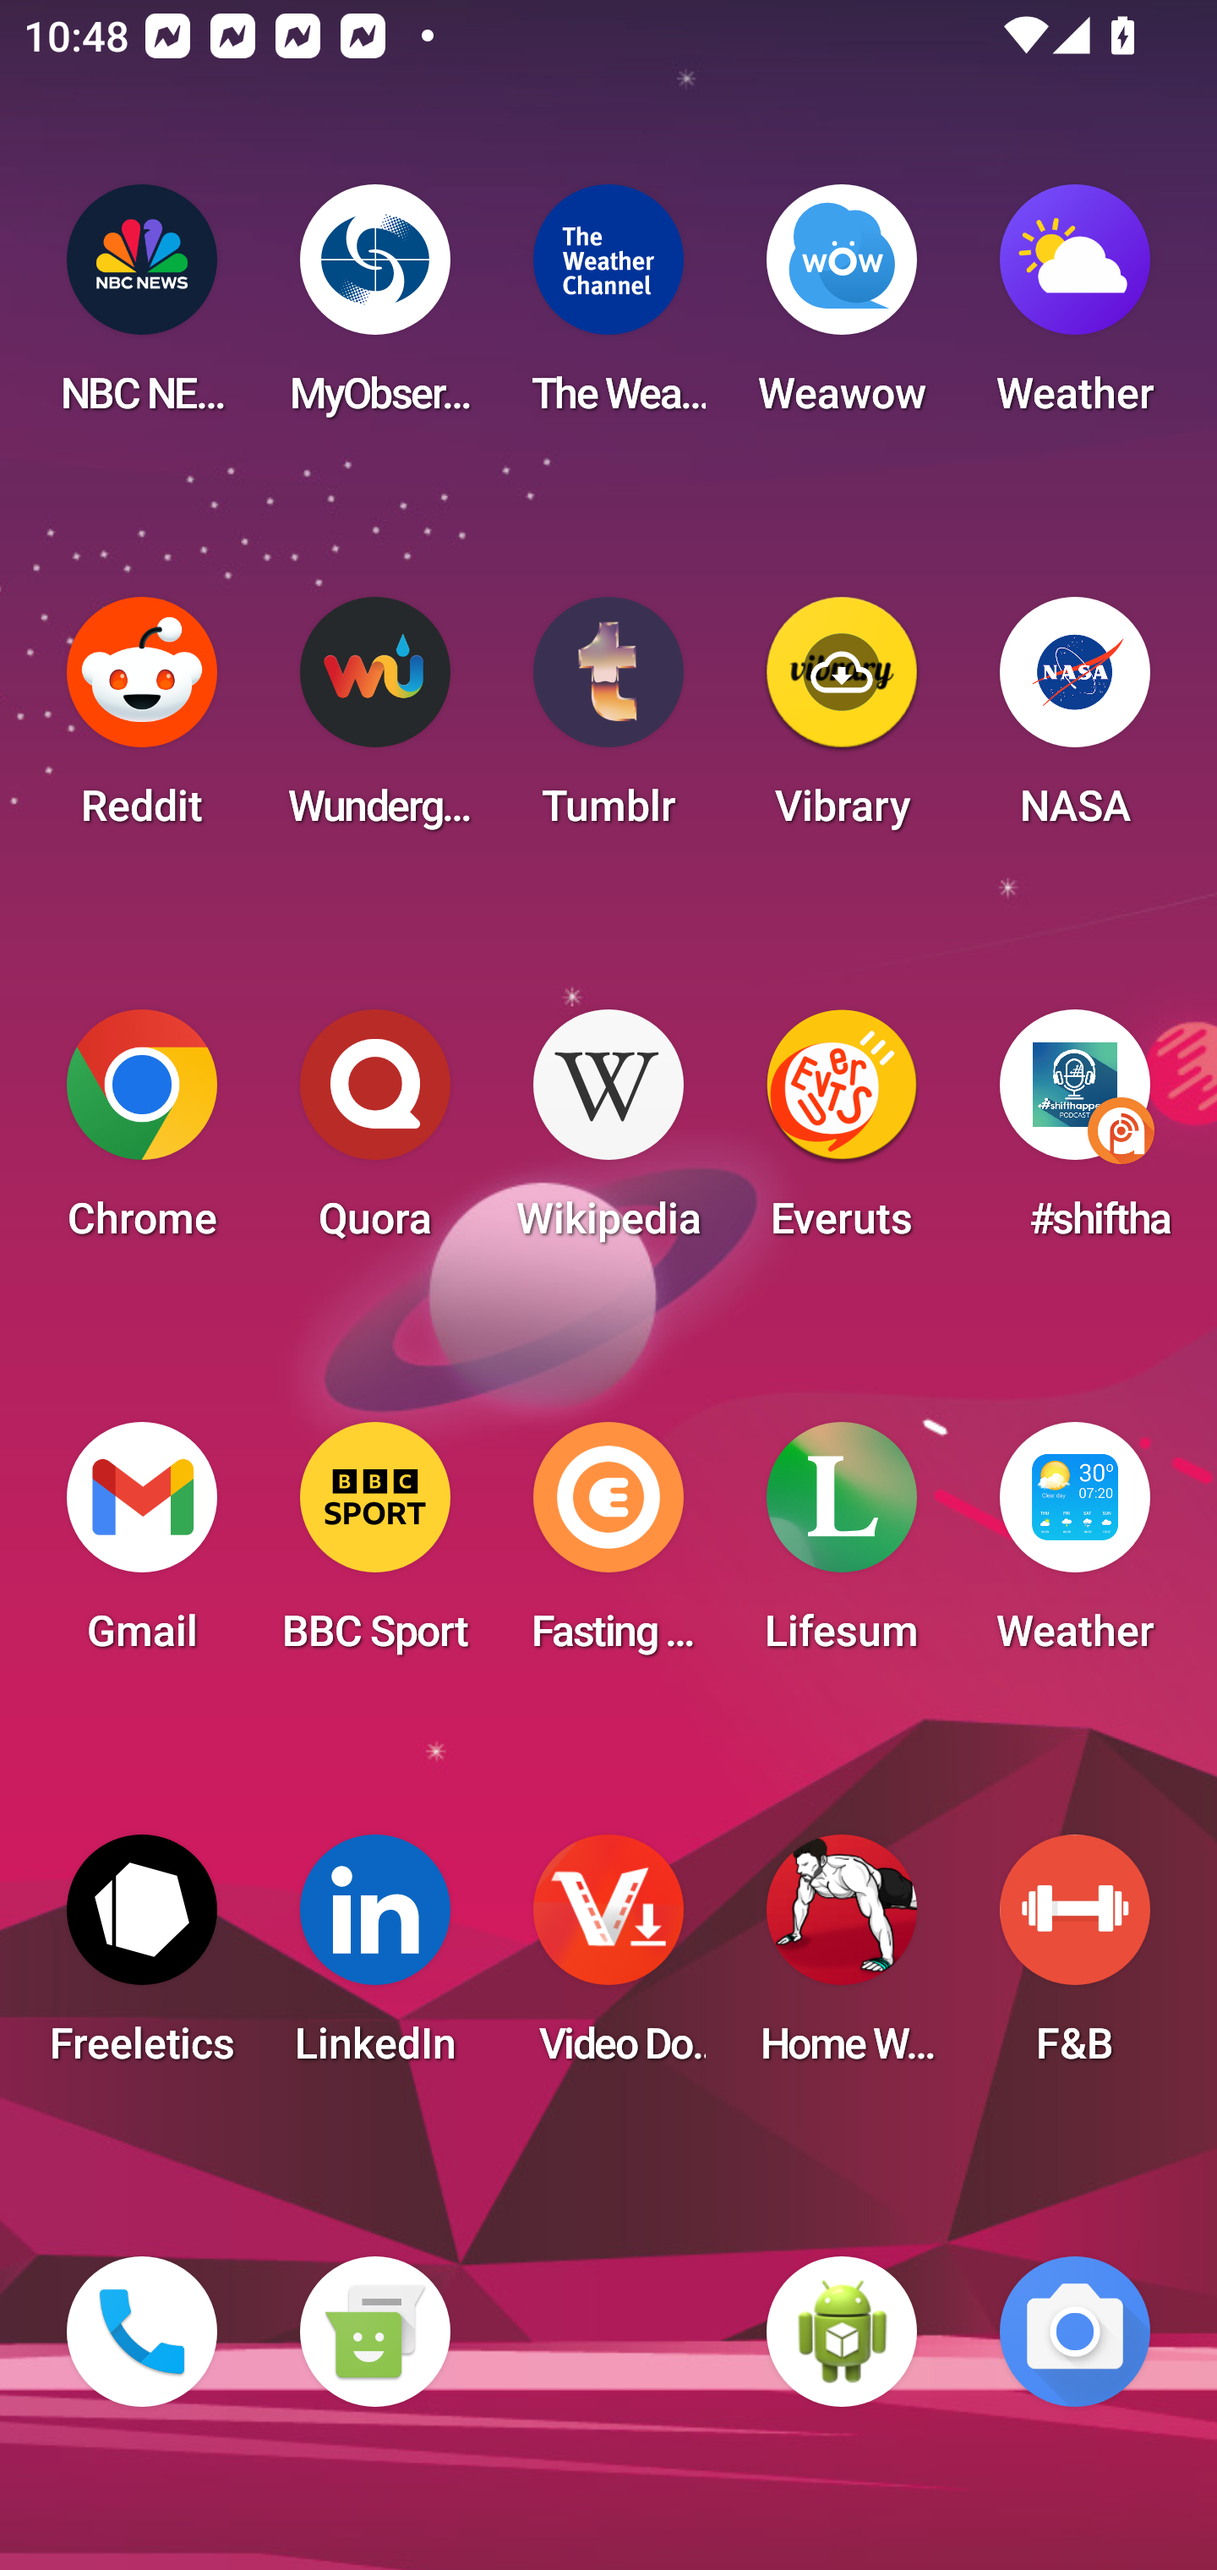 This screenshot has width=1217, height=2570. What do you see at coordinates (842, 309) in the screenshot?
I see `Weawow` at bounding box center [842, 309].